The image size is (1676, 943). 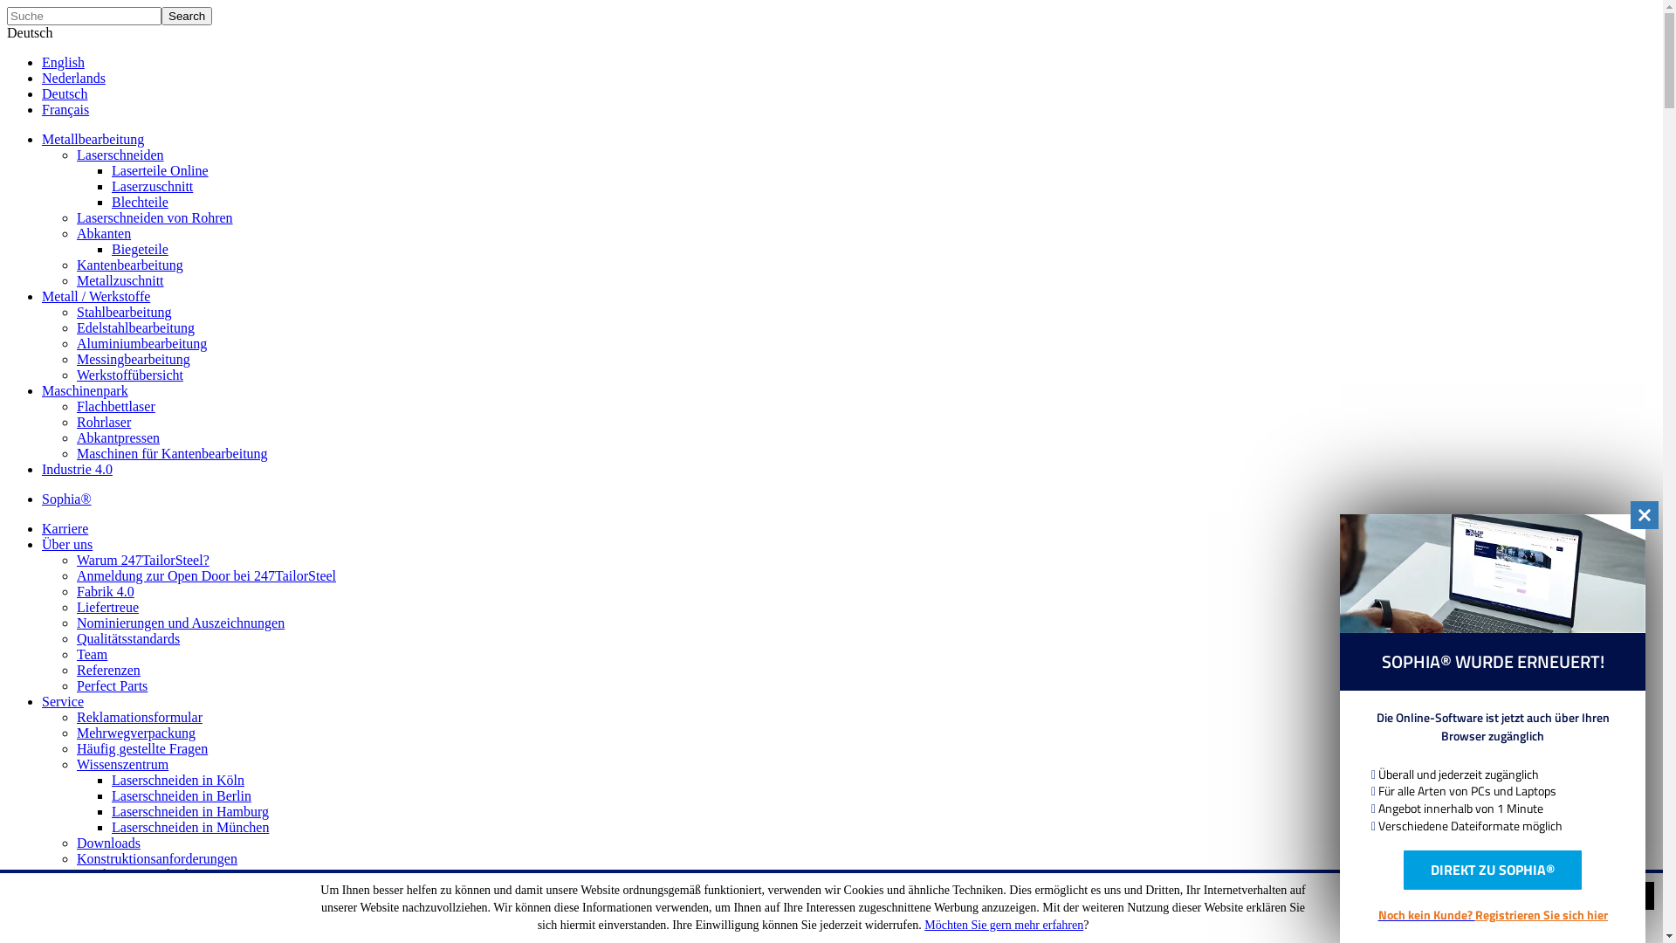 I want to click on Reklamationsformular, so click(x=140, y=718).